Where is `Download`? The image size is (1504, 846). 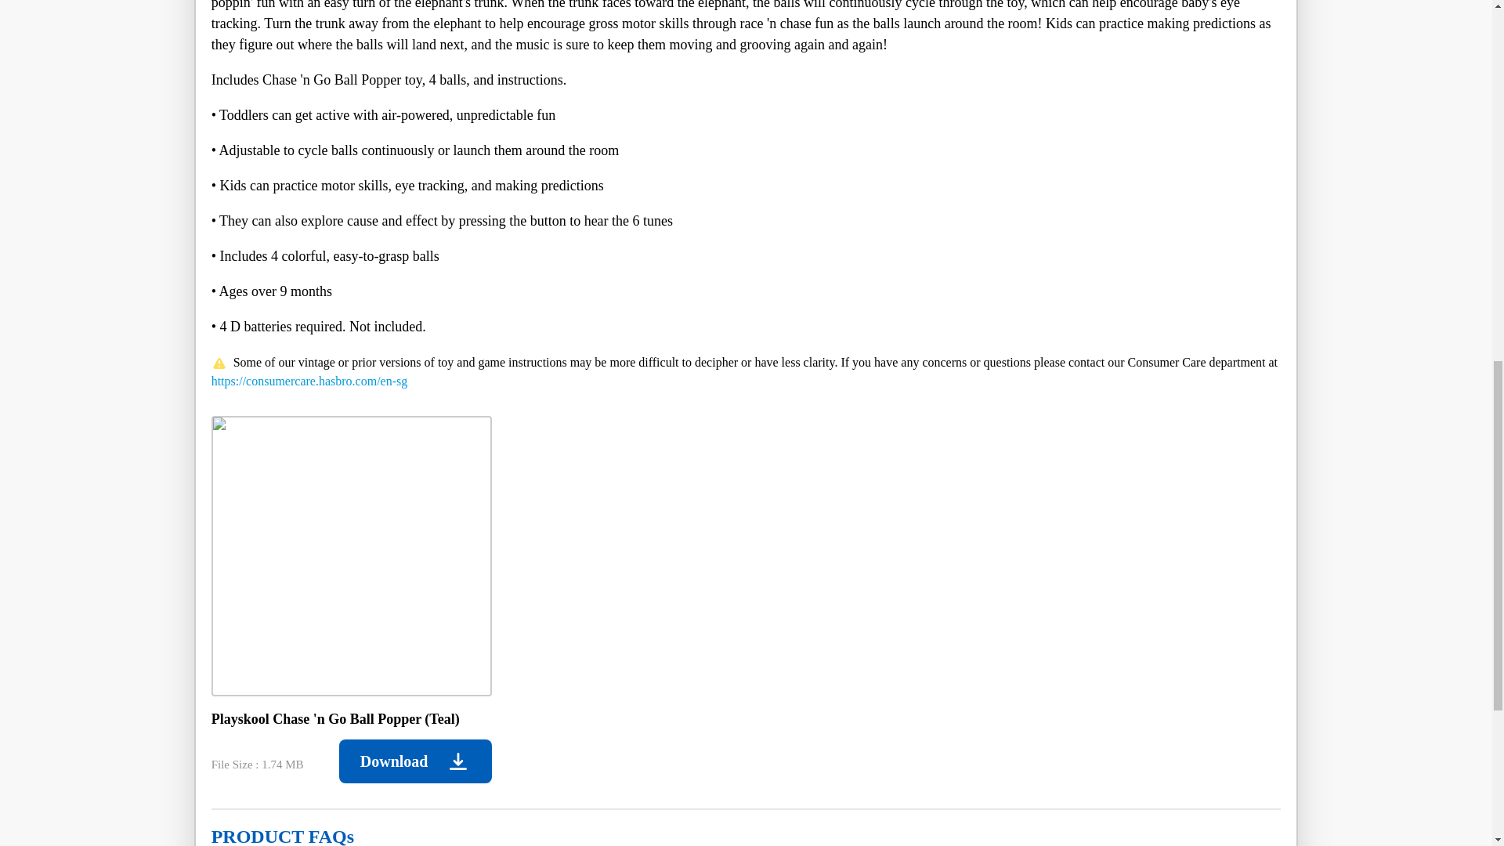
Download is located at coordinates (415, 761).